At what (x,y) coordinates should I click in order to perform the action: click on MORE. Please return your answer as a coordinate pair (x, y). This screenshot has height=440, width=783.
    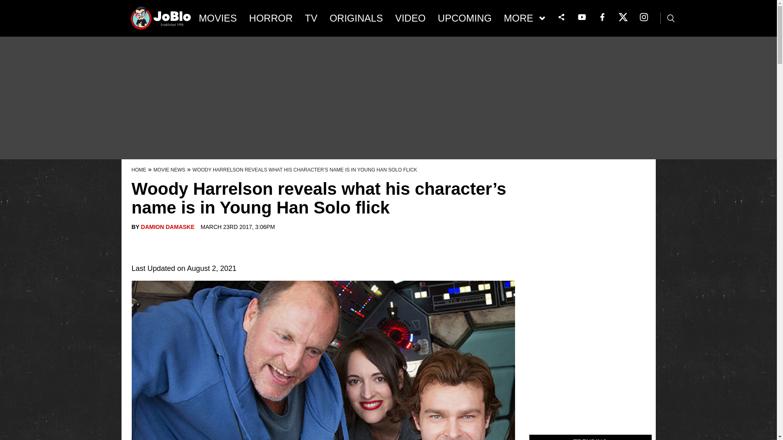
    Looking at the image, I should click on (524, 18).